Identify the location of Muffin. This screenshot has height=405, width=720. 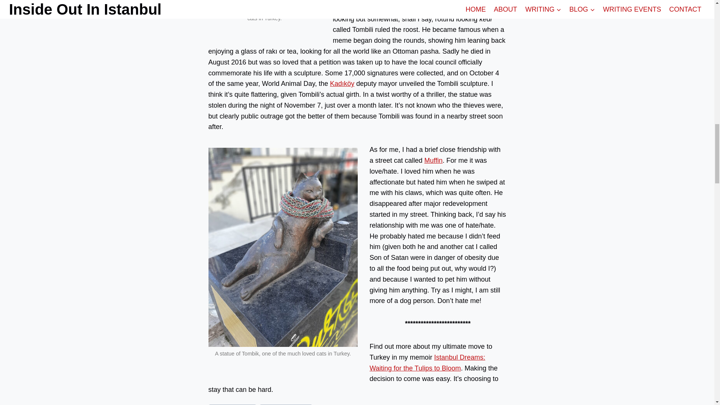
(433, 160).